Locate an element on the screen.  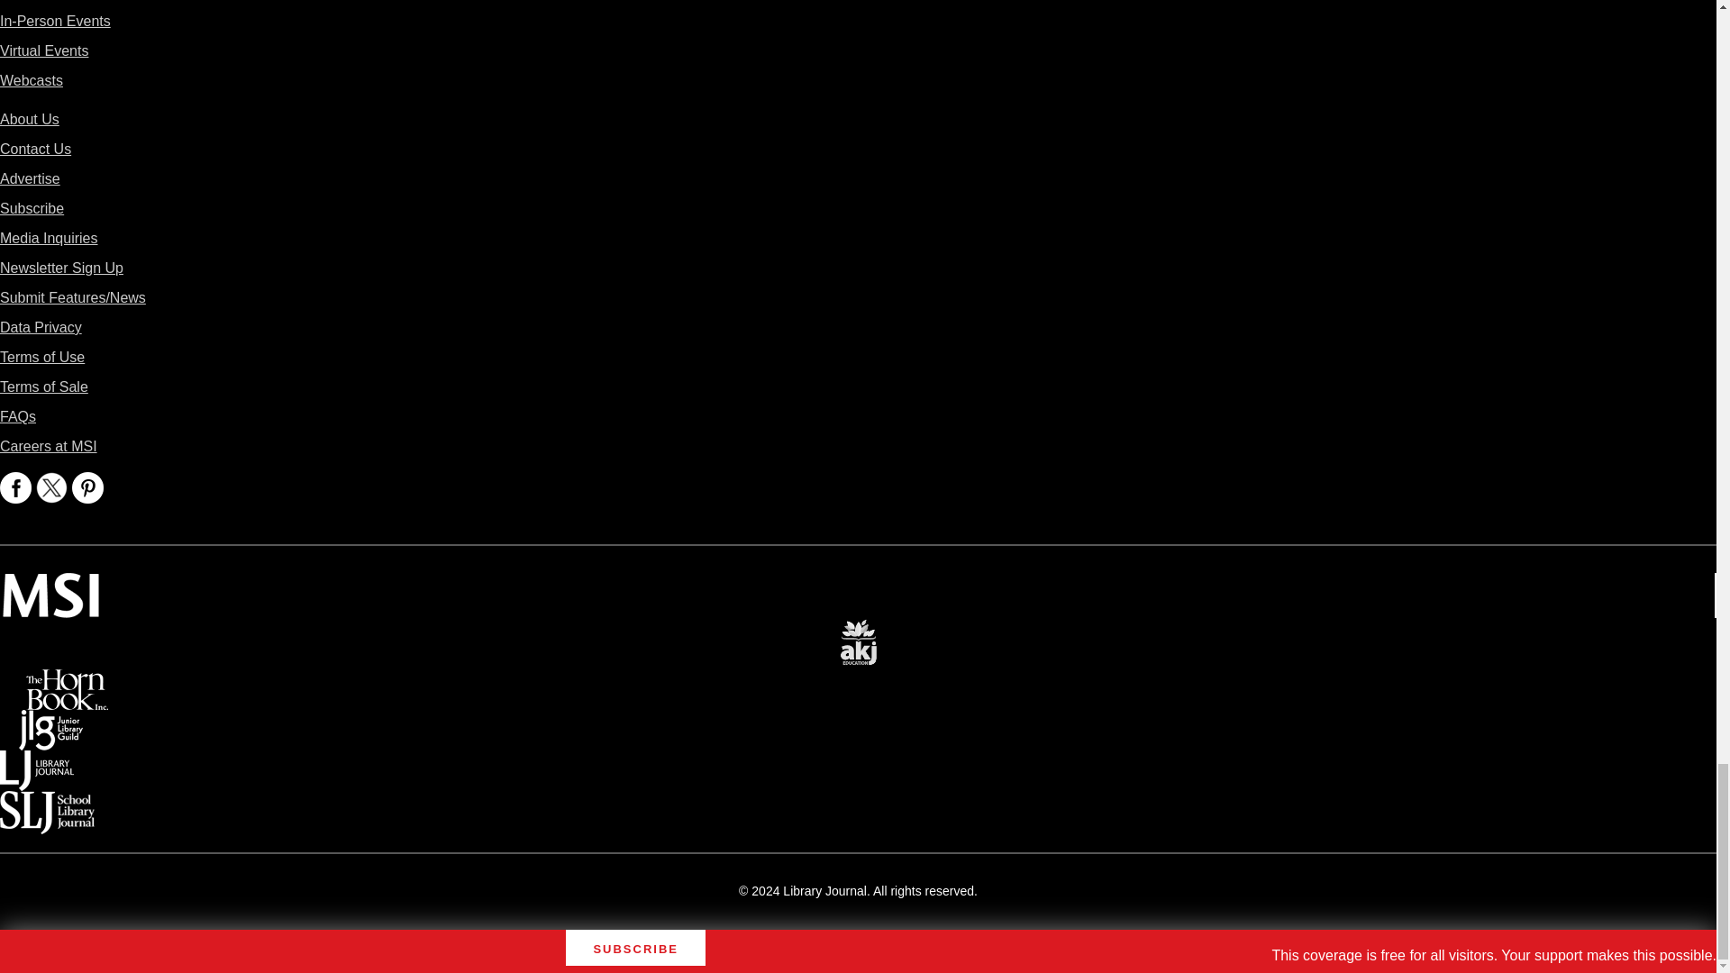
Media Source Incorporated is located at coordinates (50, 586).